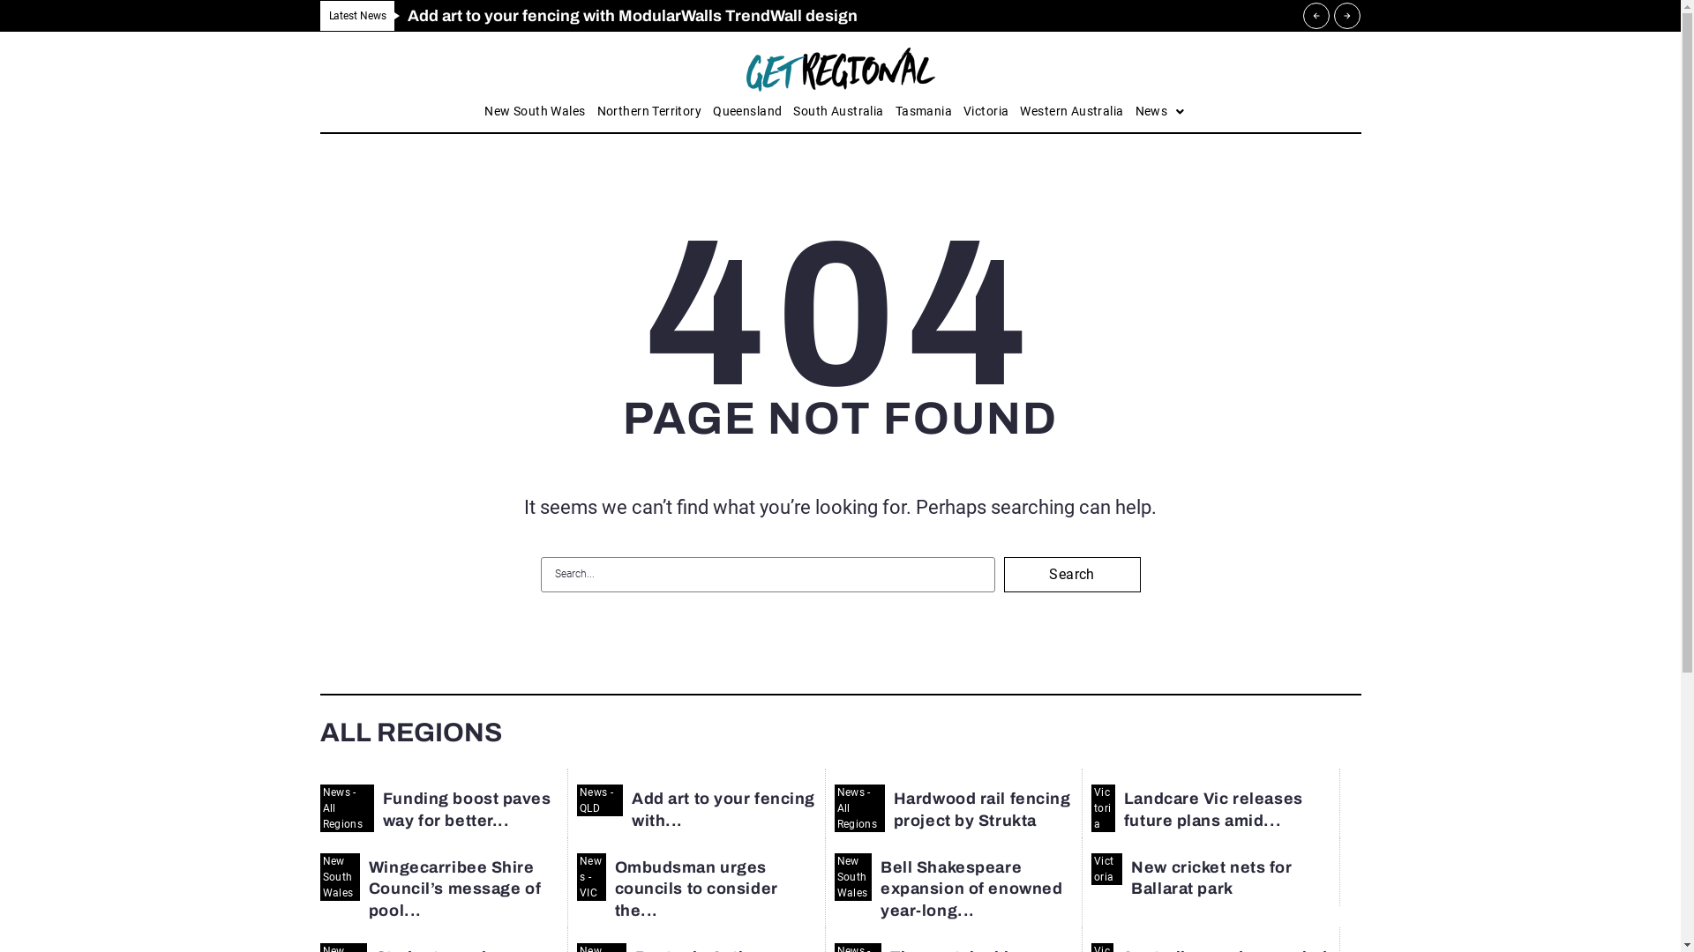 Image resolution: width=1694 pixels, height=952 pixels. What do you see at coordinates (649, 111) in the screenshot?
I see `Northern Territory` at bounding box center [649, 111].